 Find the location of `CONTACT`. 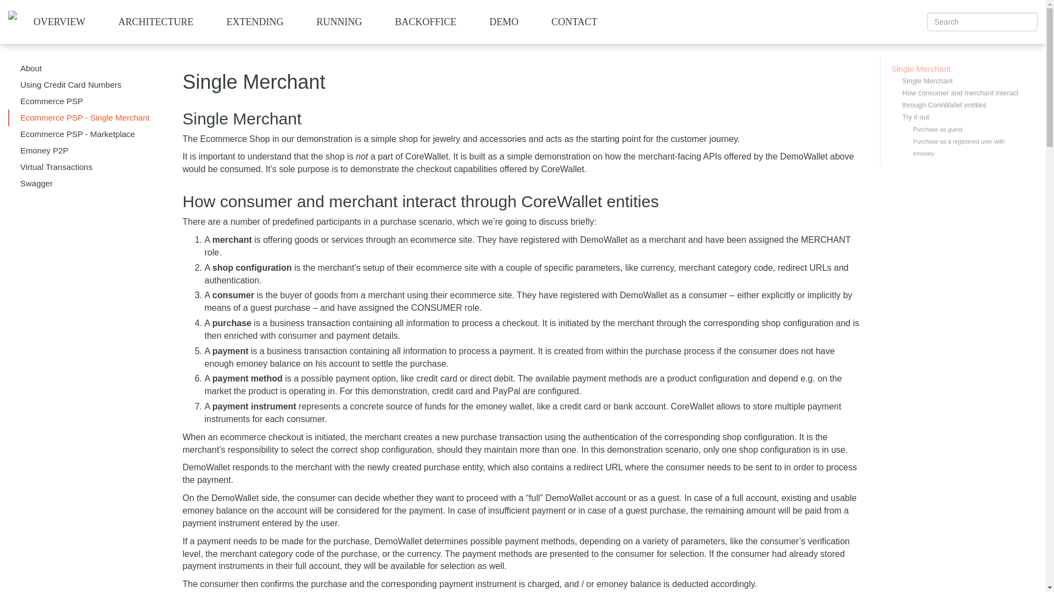

CONTACT is located at coordinates (575, 22).